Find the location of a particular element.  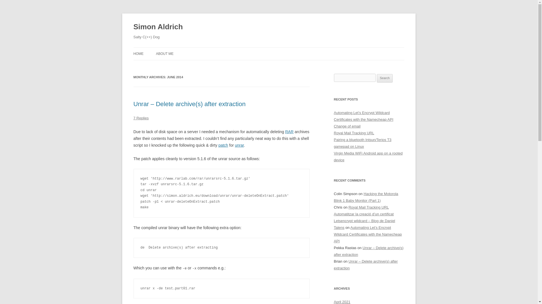

Royal Mail Tracking URL is located at coordinates (354, 133).